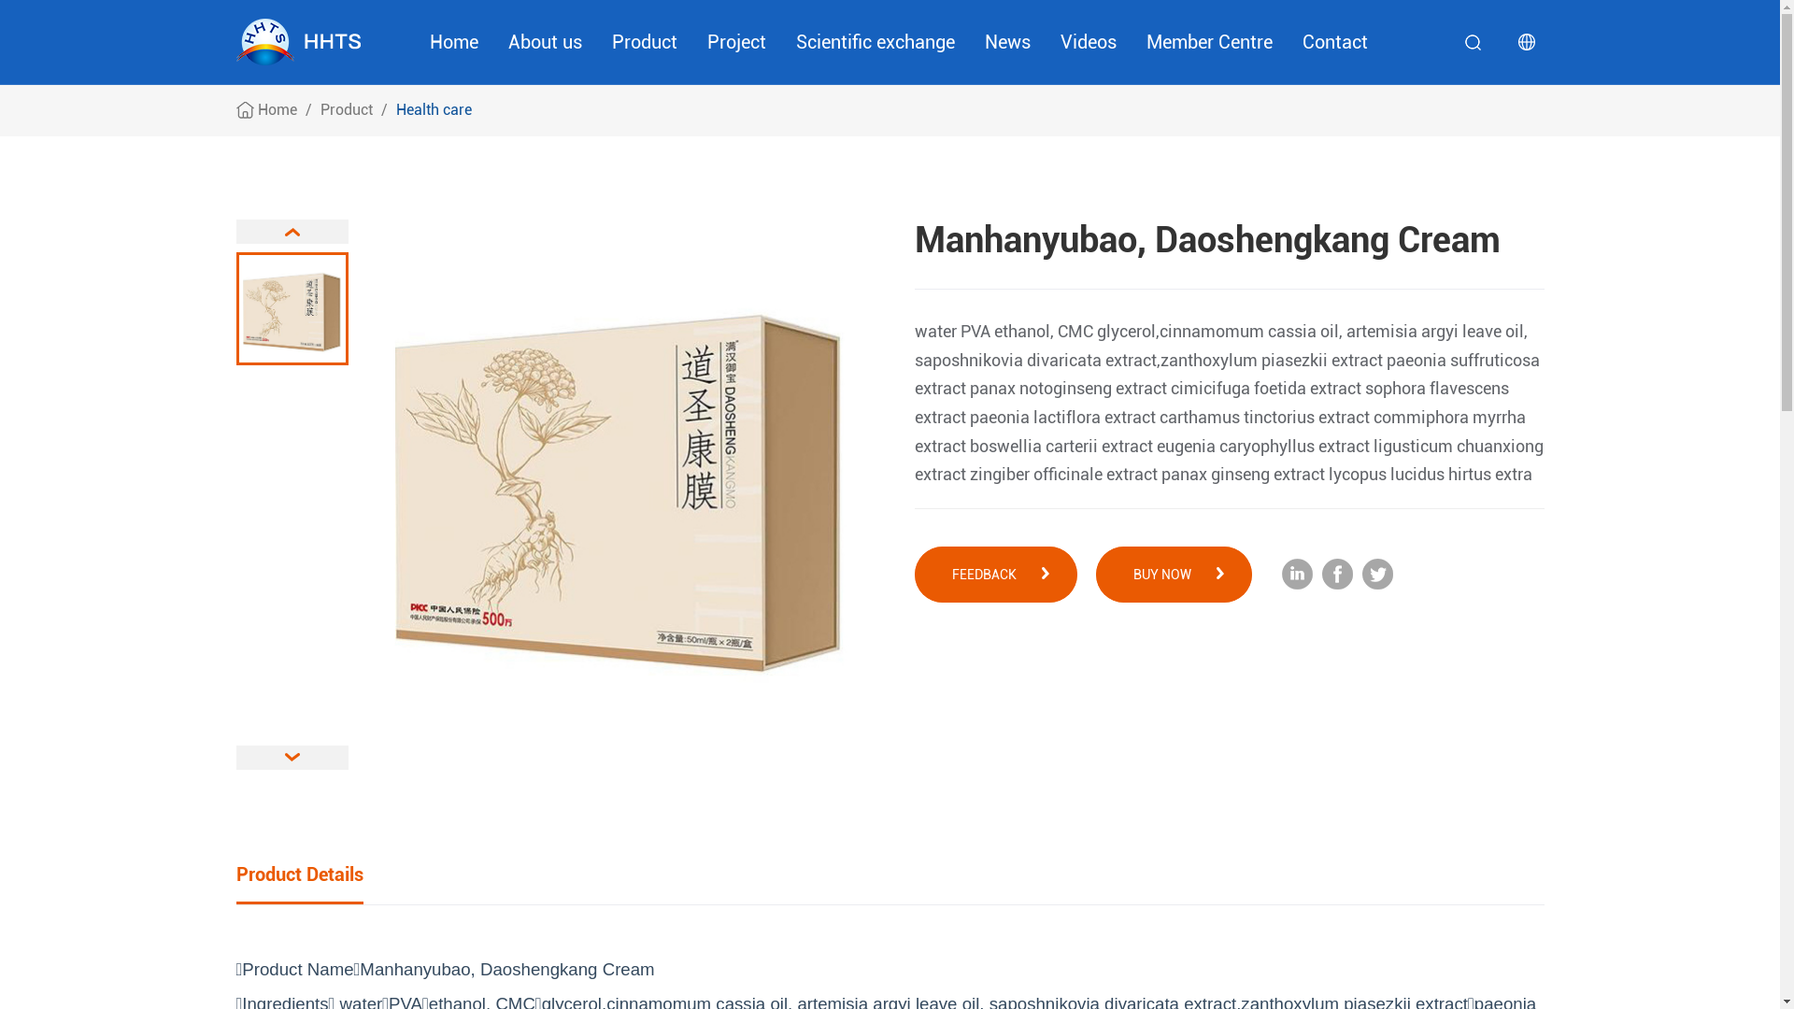 This screenshot has width=1794, height=1009. I want to click on Videos, so click(1088, 42).